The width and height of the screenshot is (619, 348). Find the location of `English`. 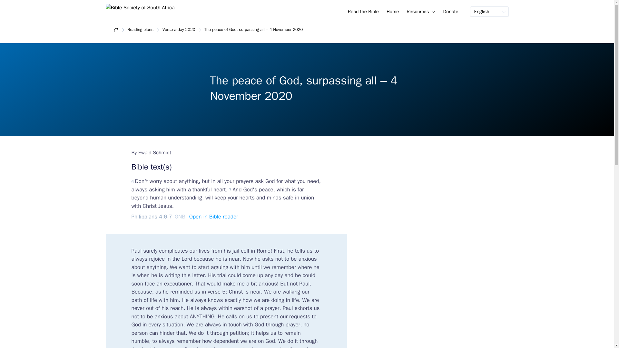

English is located at coordinates (489, 12).